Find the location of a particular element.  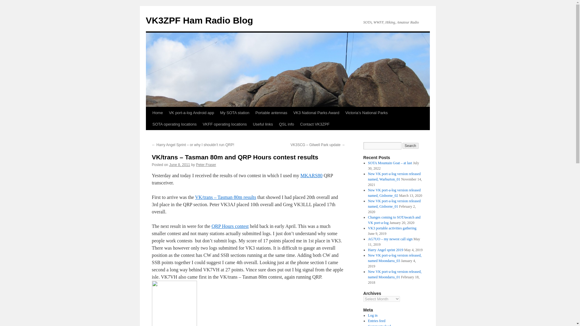

Useful links is located at coordinates (263, 124).